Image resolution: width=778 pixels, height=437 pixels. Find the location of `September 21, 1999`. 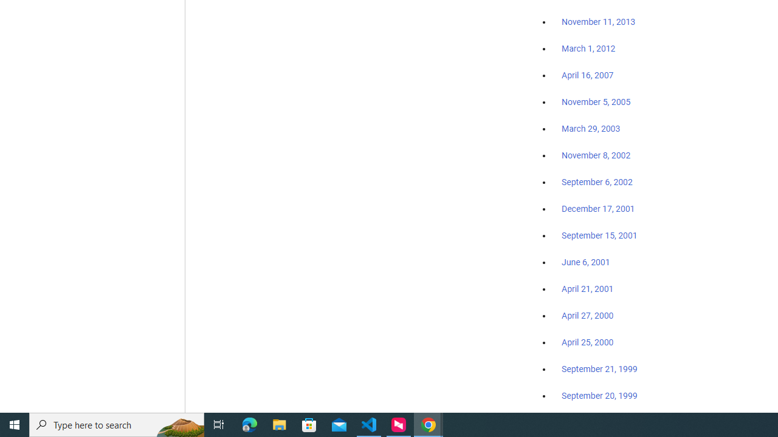

September 21, 1999 is located at coordinates (599, 369).